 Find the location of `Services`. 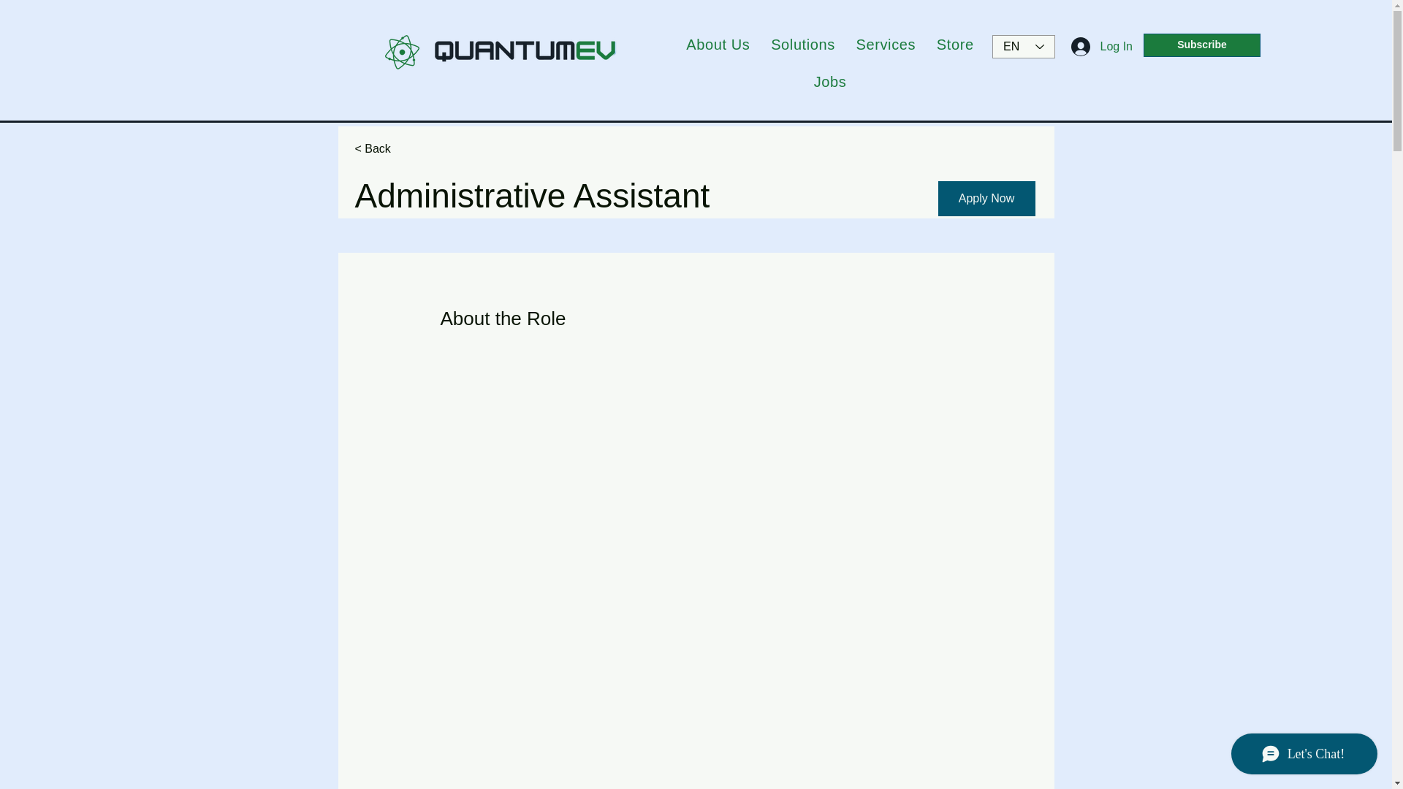

Services is located at coordinates (886, 45).